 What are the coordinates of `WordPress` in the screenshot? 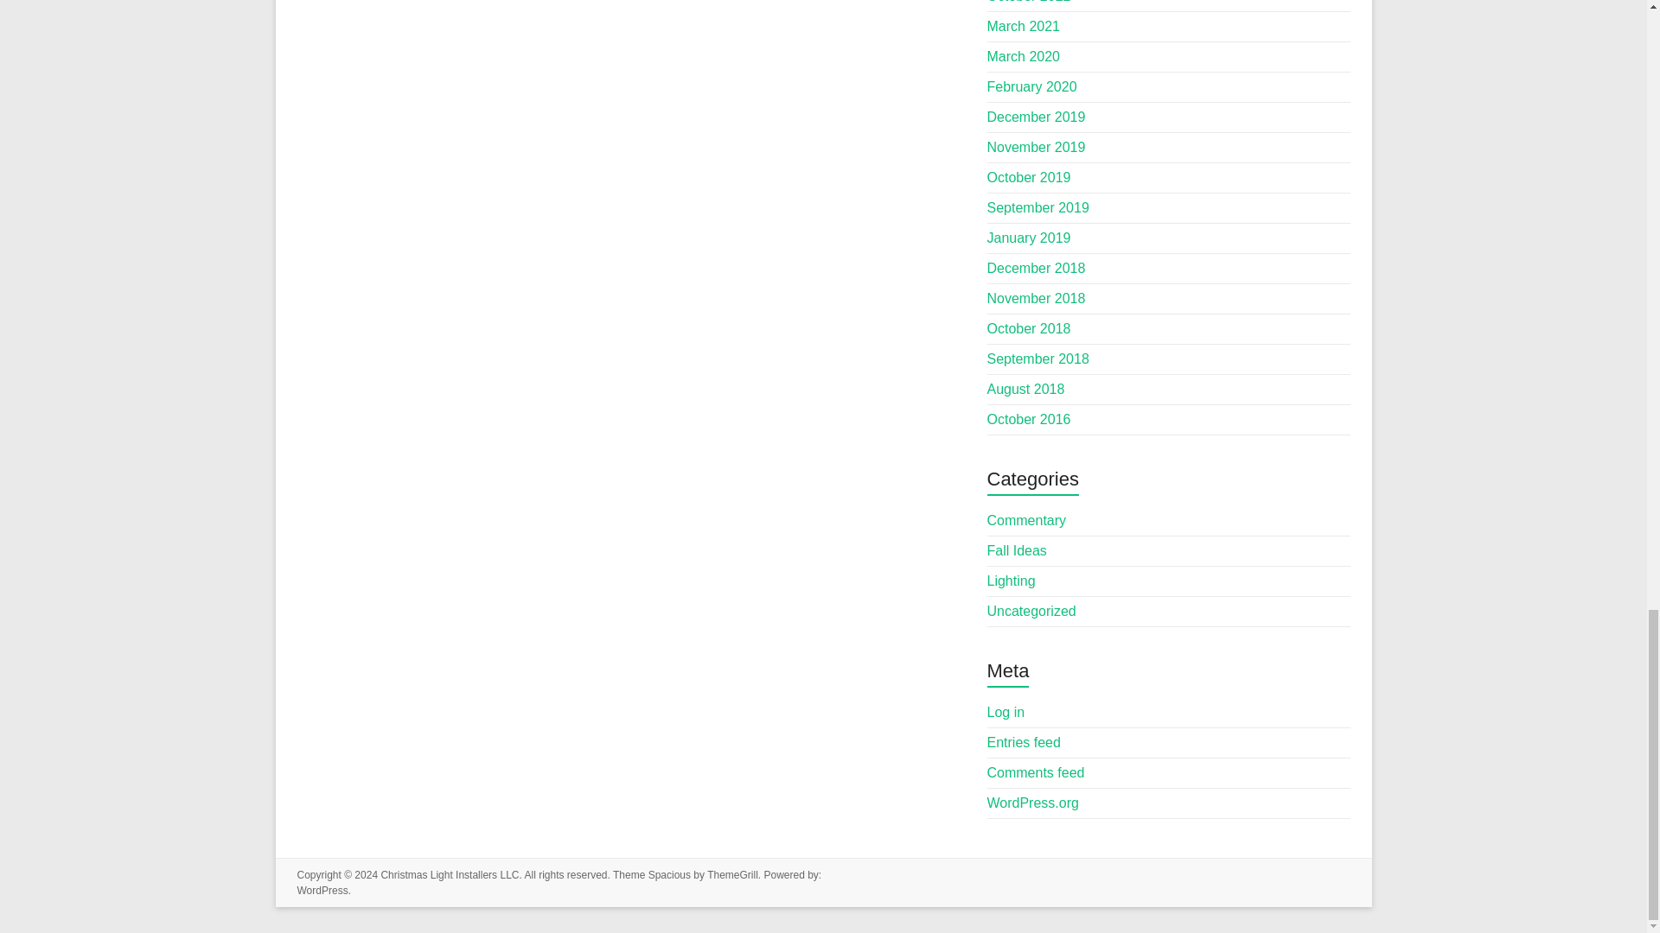 It's located at (322, 890).